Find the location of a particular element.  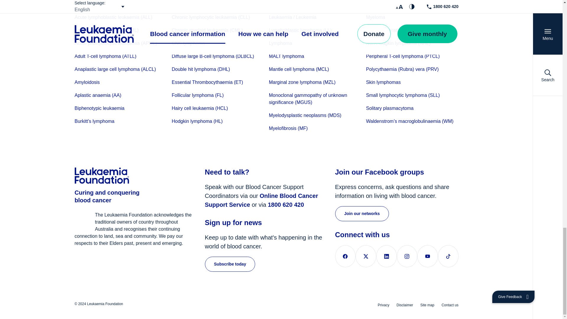

Facebook is located at coordinates (345, 256).